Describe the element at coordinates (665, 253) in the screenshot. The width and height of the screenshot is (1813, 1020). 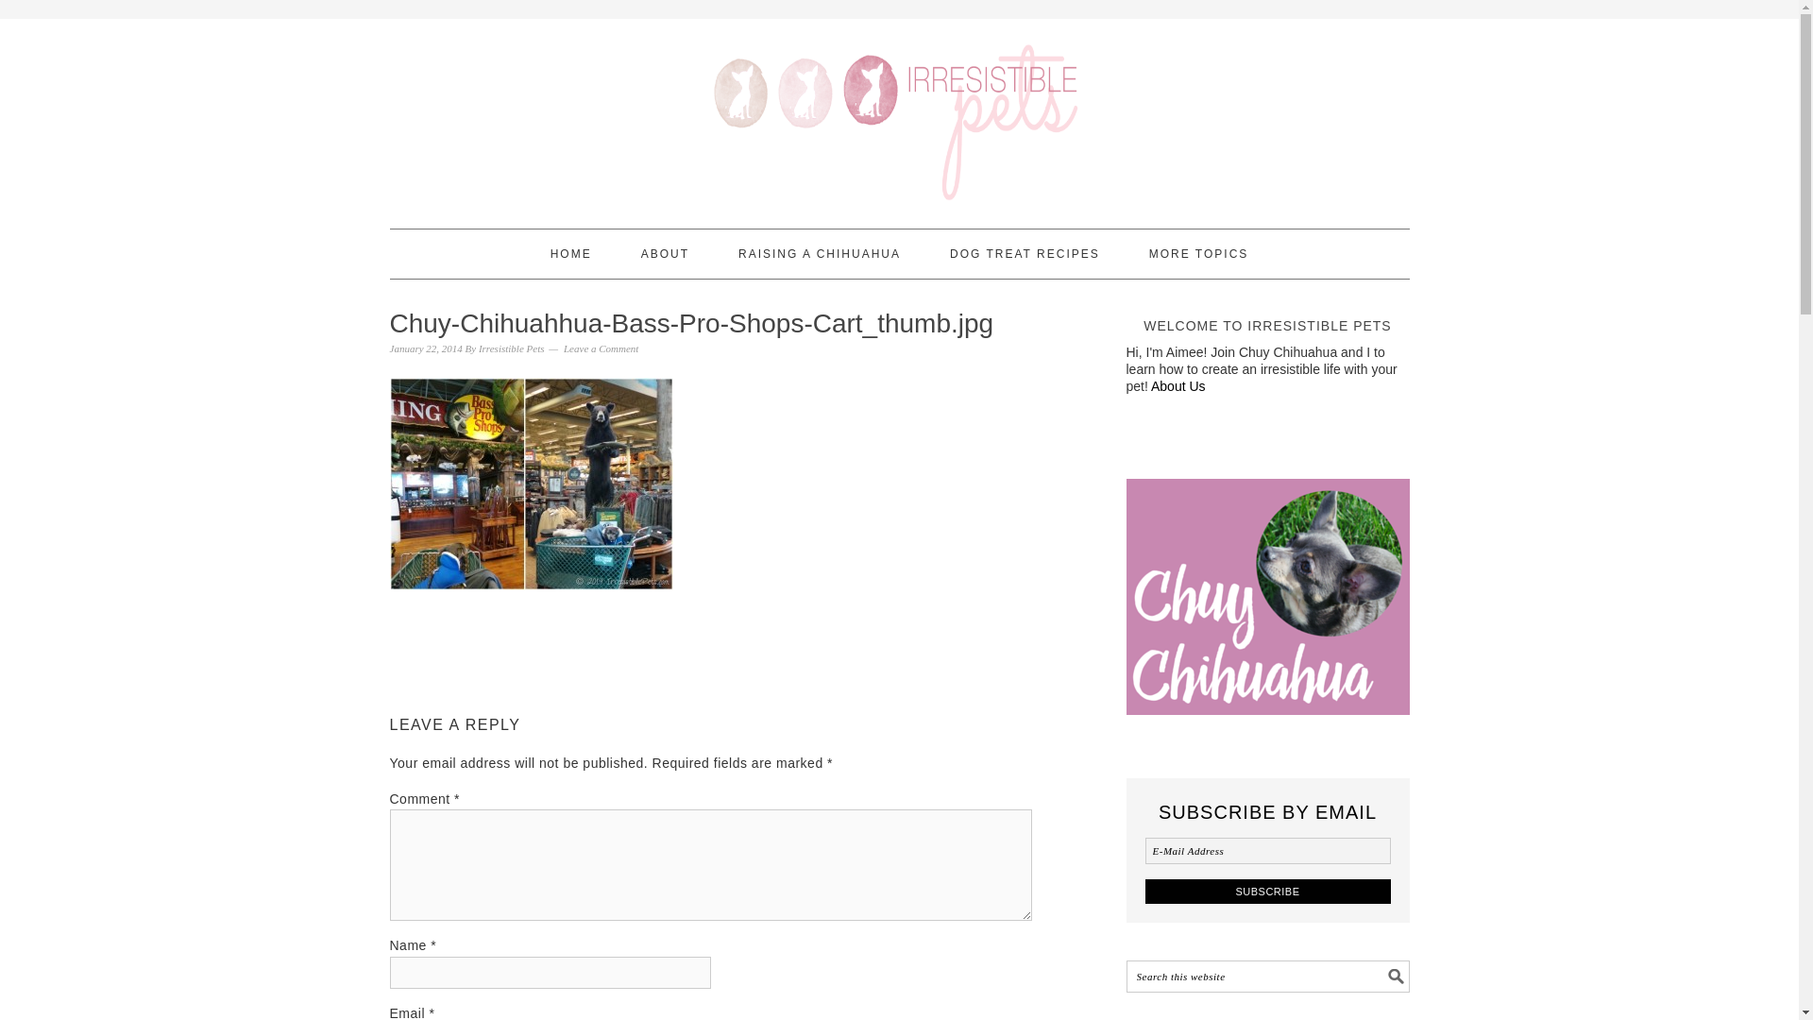
I see `ABOUT` at that location.